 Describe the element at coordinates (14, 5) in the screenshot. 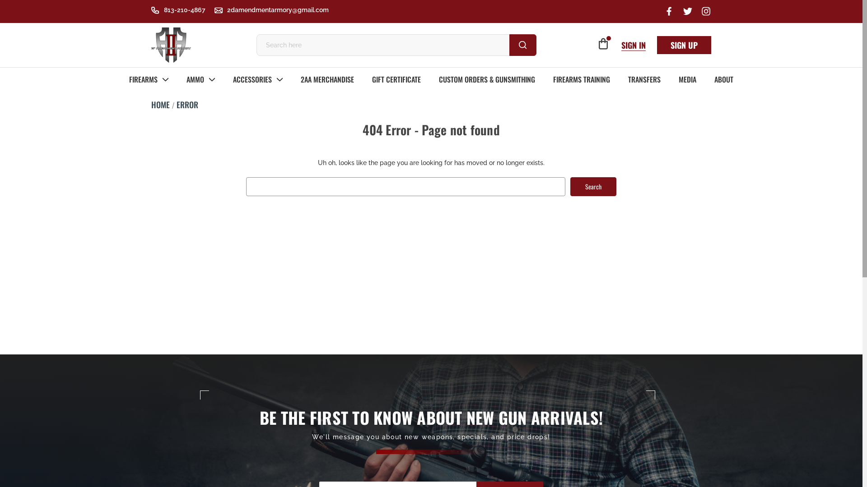

I see `Search` at that location.